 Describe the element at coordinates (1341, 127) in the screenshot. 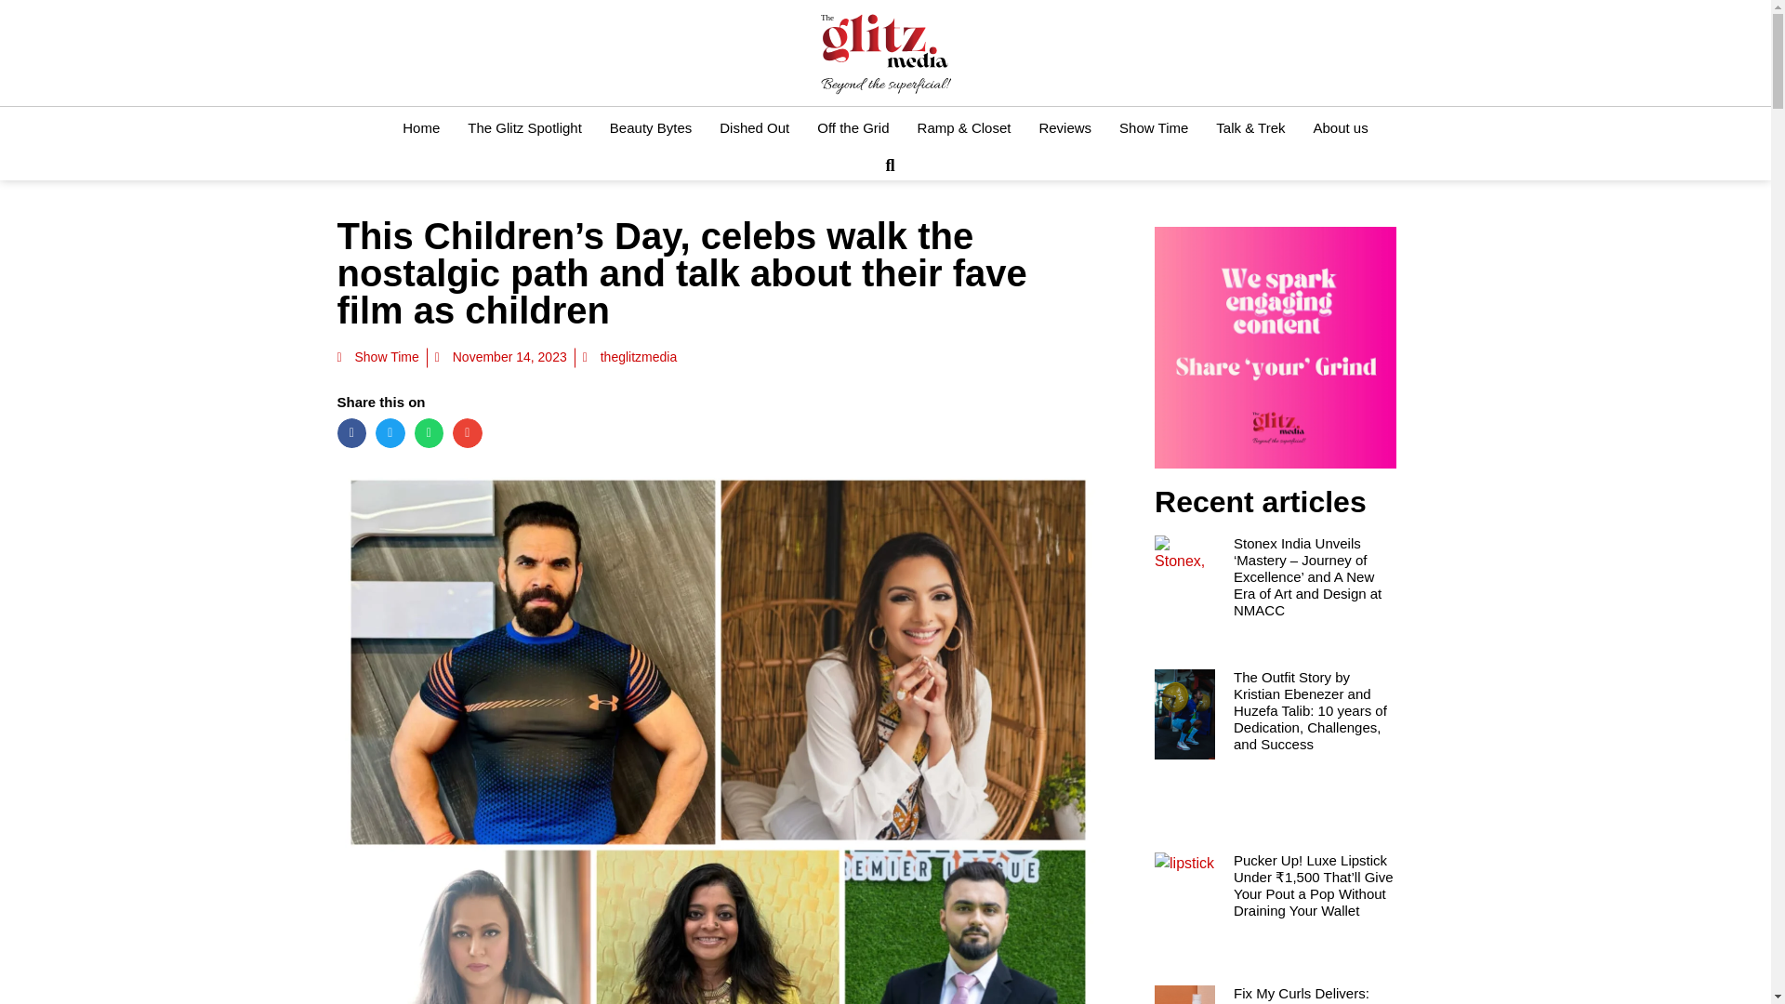

I see `About us` at that location.